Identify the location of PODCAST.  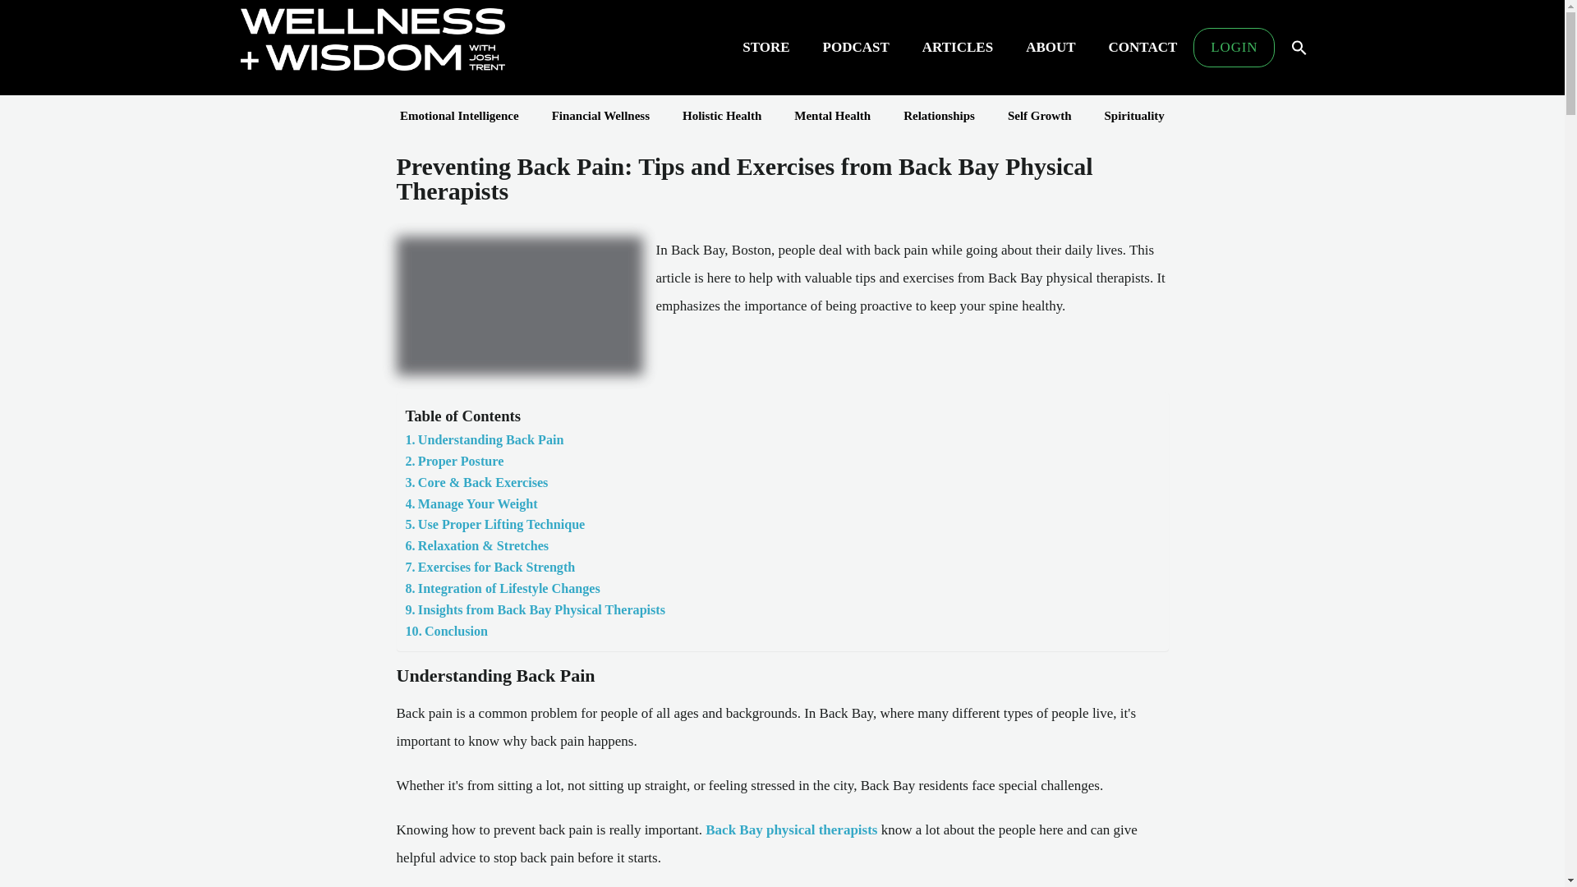
(856, 48).